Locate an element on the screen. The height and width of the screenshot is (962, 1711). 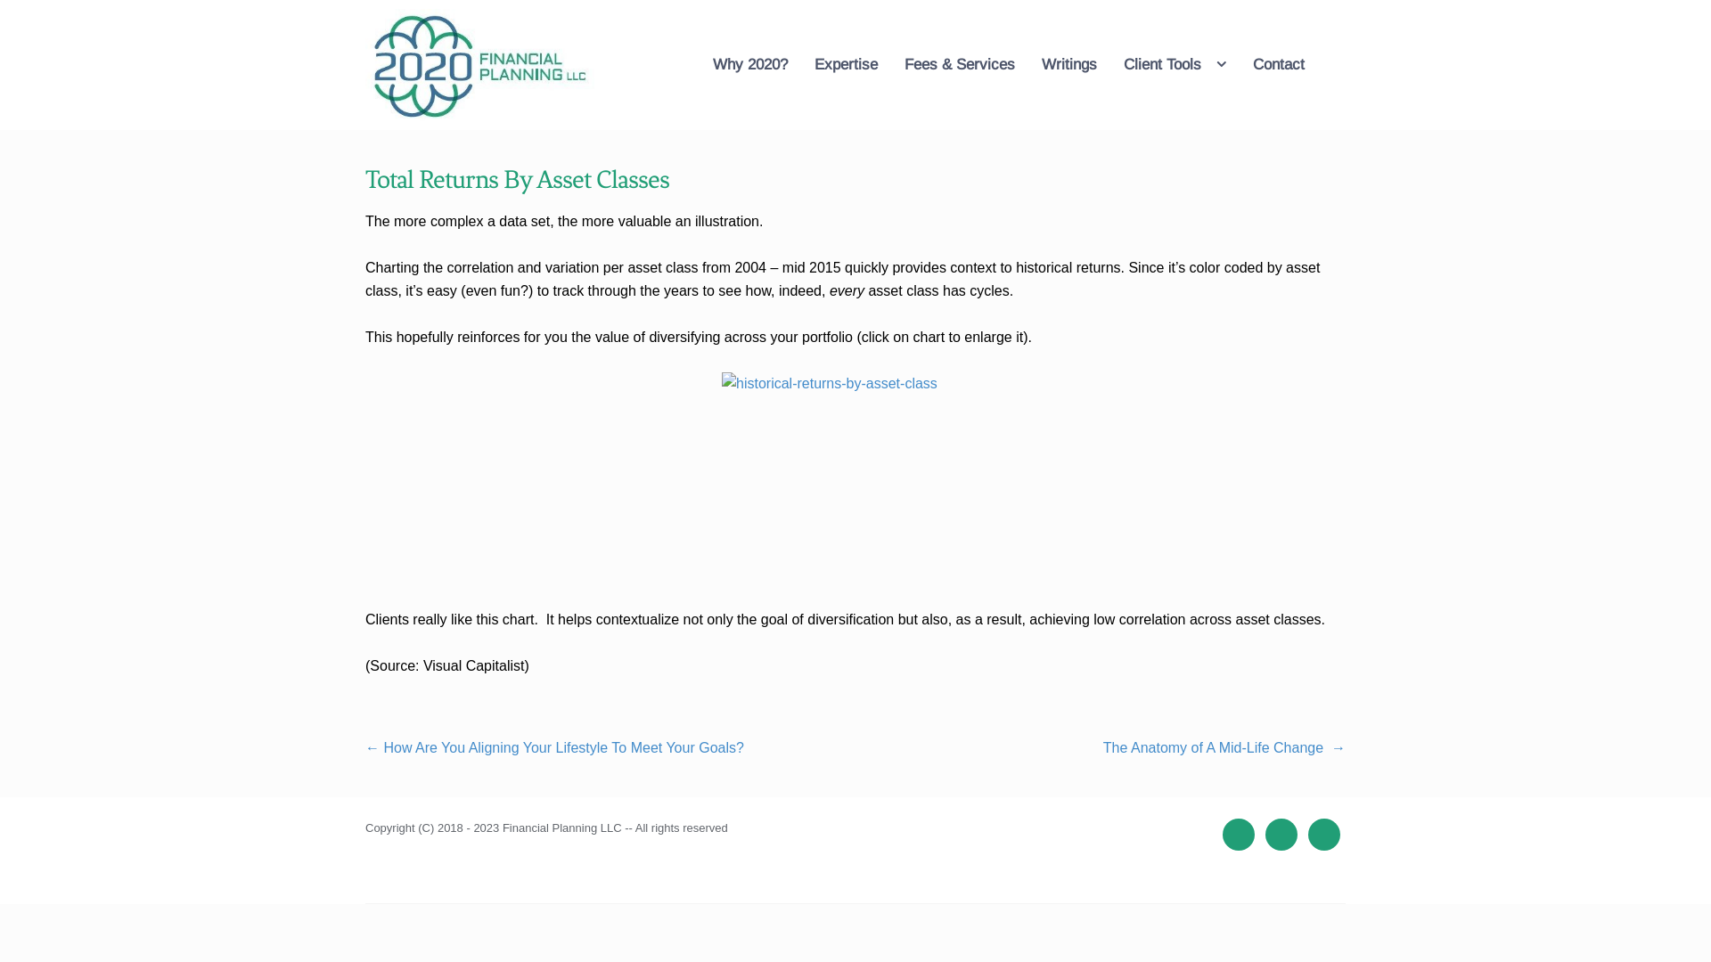
Writings is located at coordinates (1069, 65).